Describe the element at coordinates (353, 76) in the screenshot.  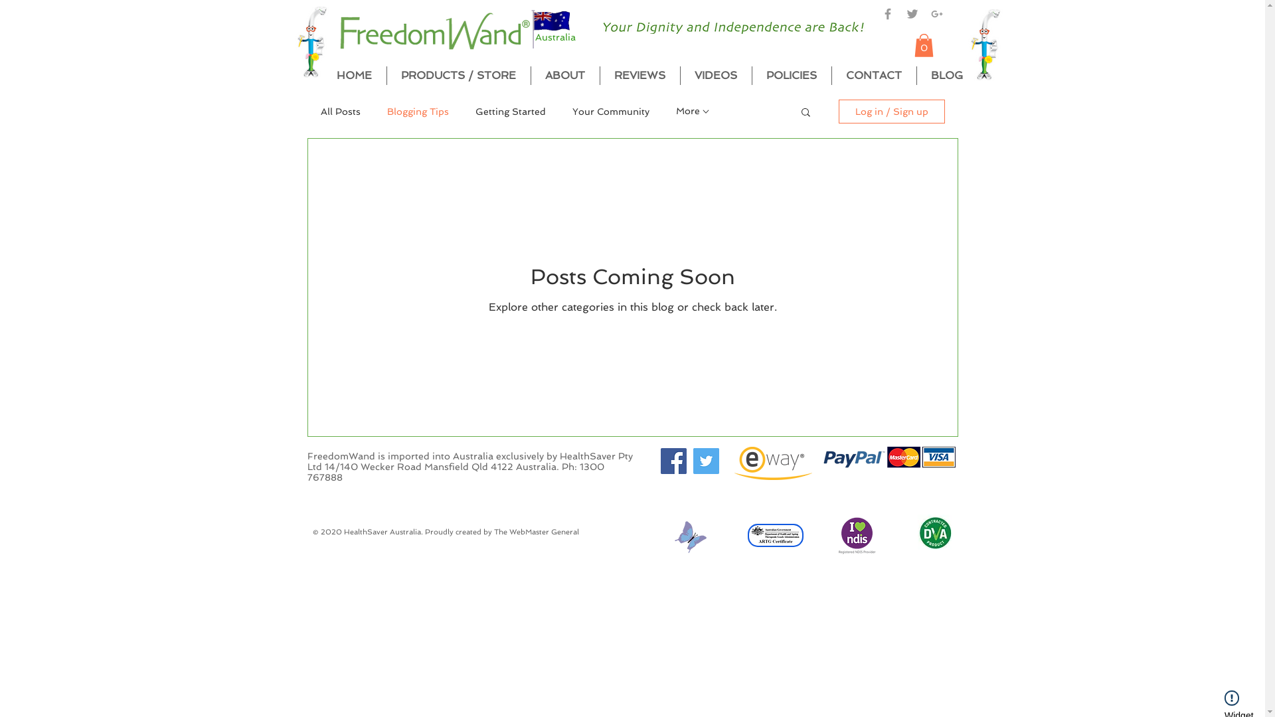
I see `HOME` at that location.